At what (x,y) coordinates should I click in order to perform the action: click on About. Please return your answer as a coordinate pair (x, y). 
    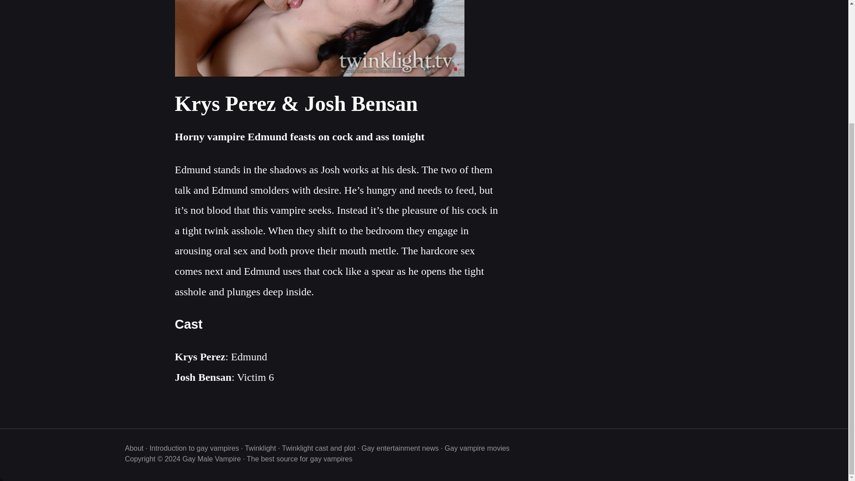
    Looking at the image, I should click on (134, 448).